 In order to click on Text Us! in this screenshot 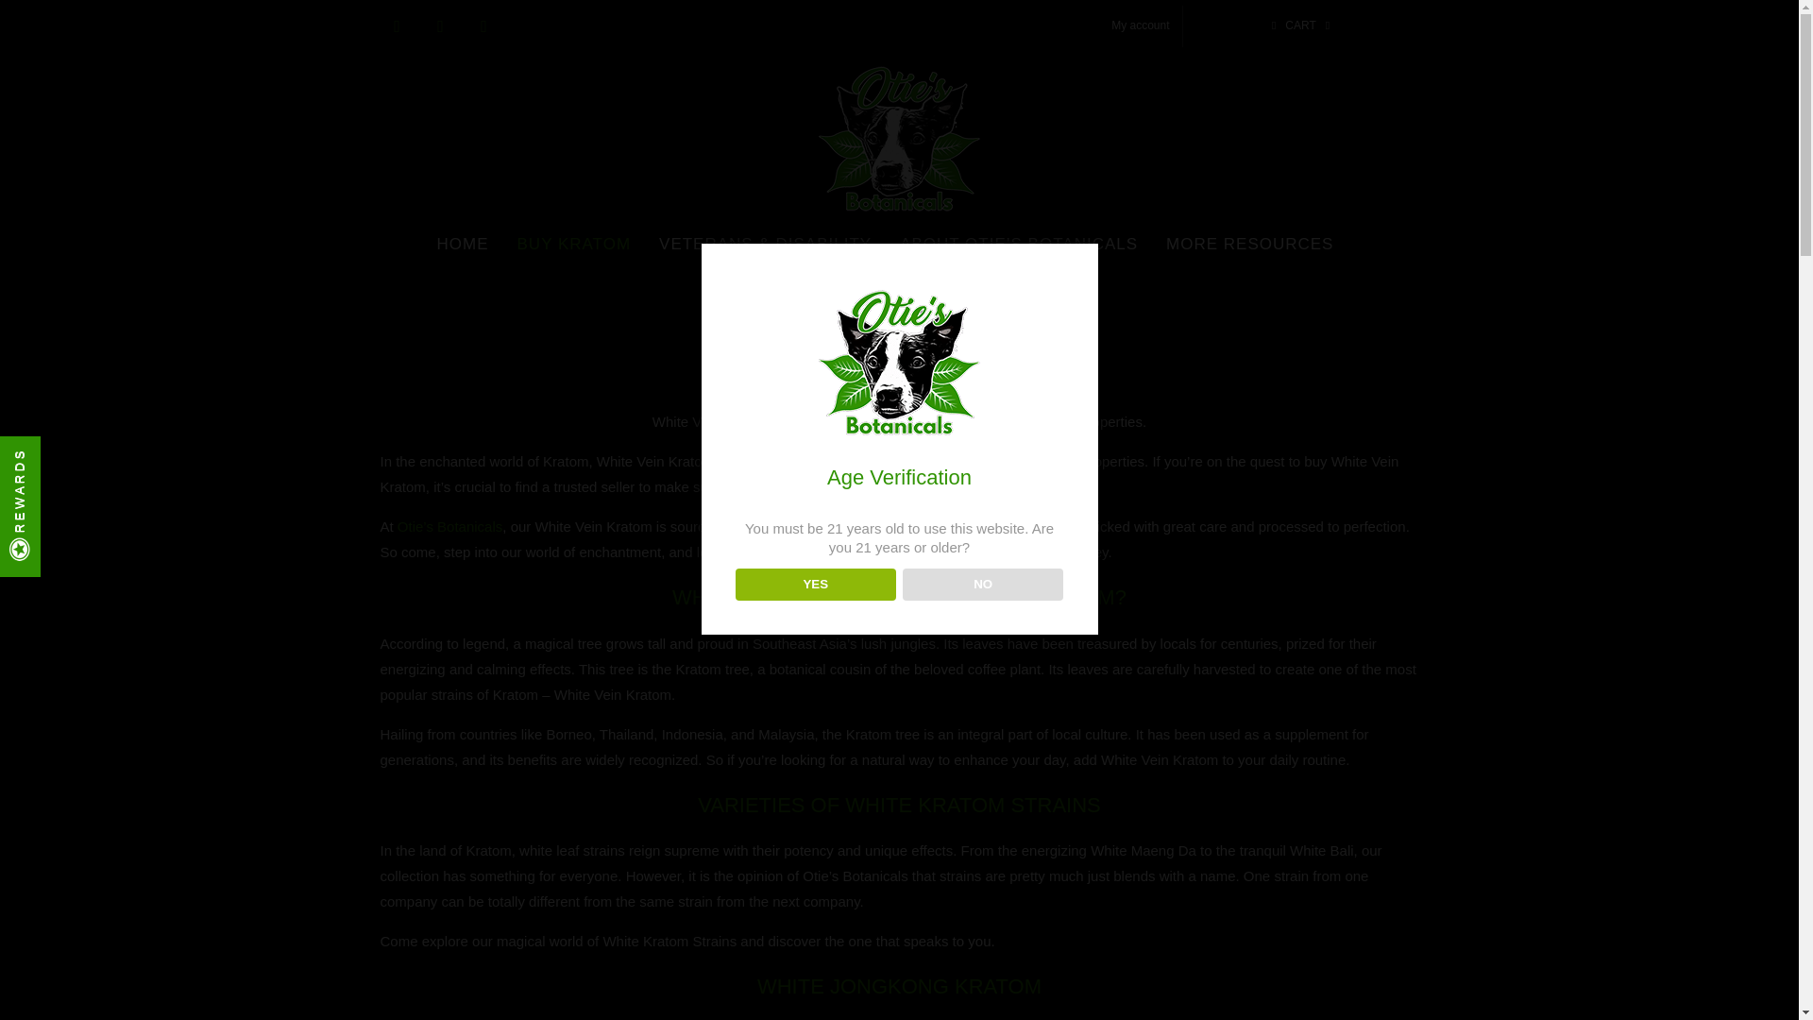, I will do `click(483, 26)`.